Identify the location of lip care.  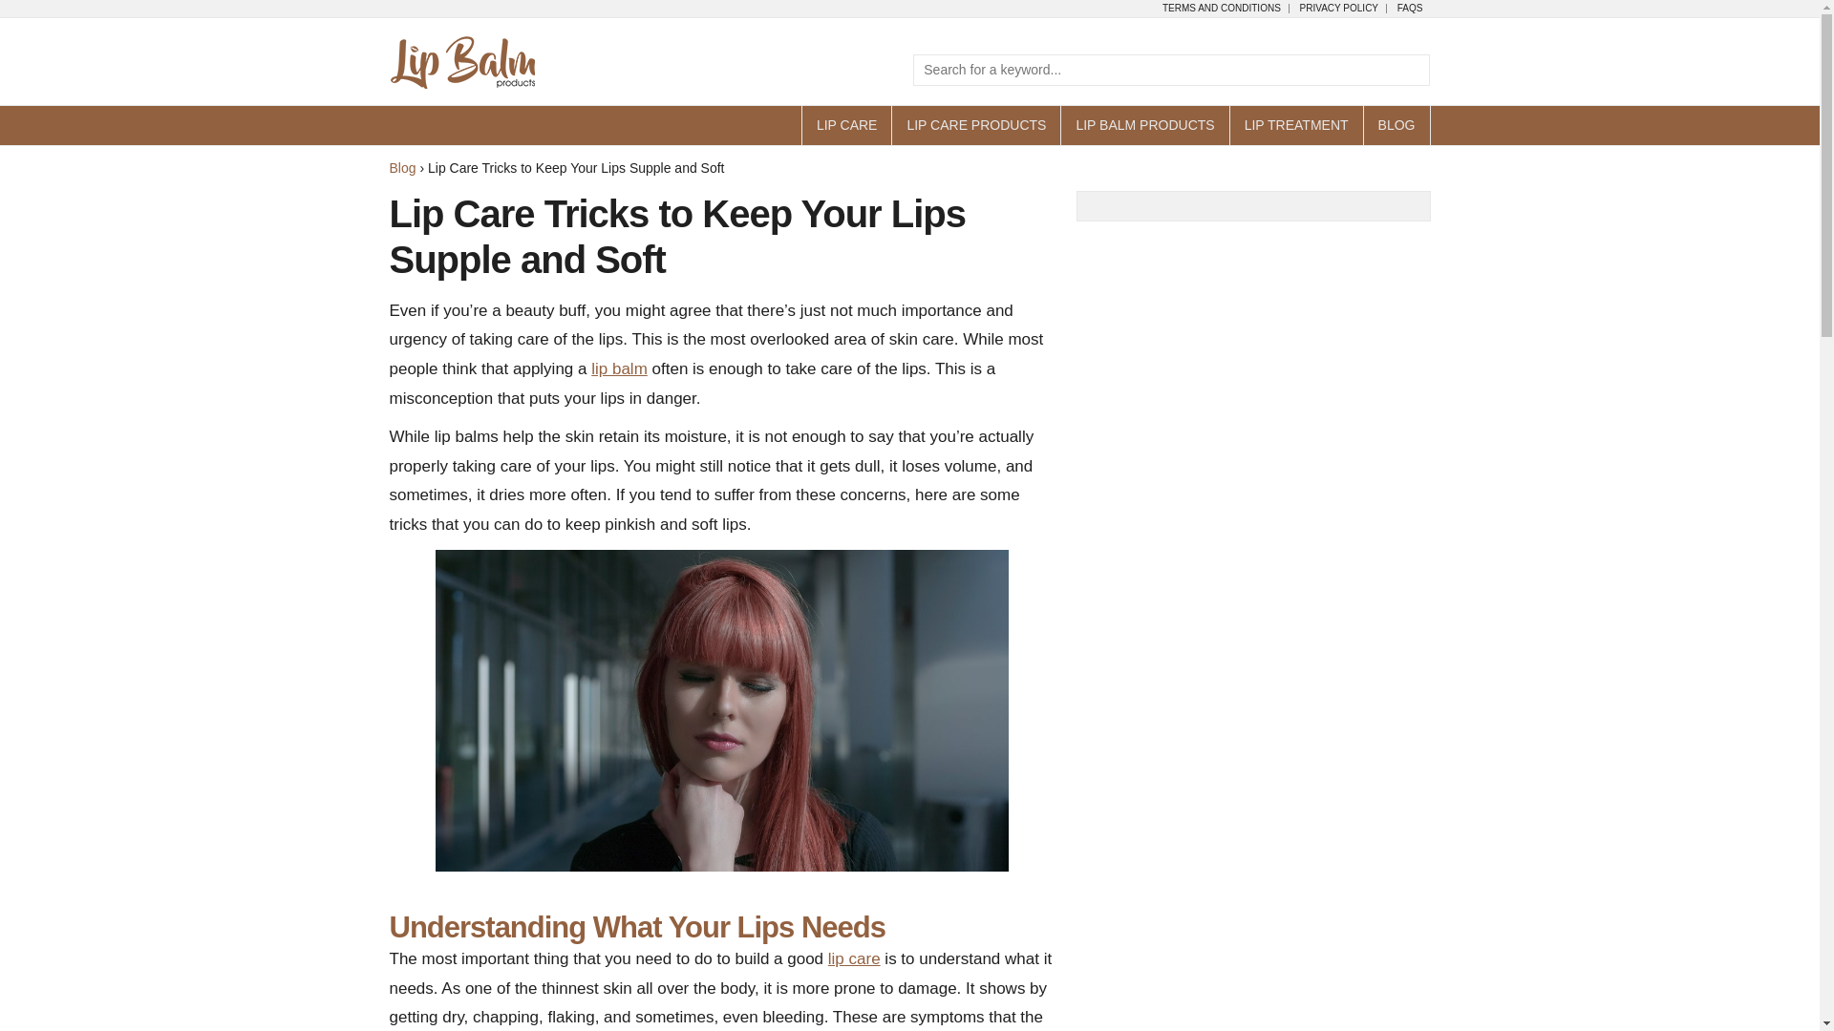
(854, 958).